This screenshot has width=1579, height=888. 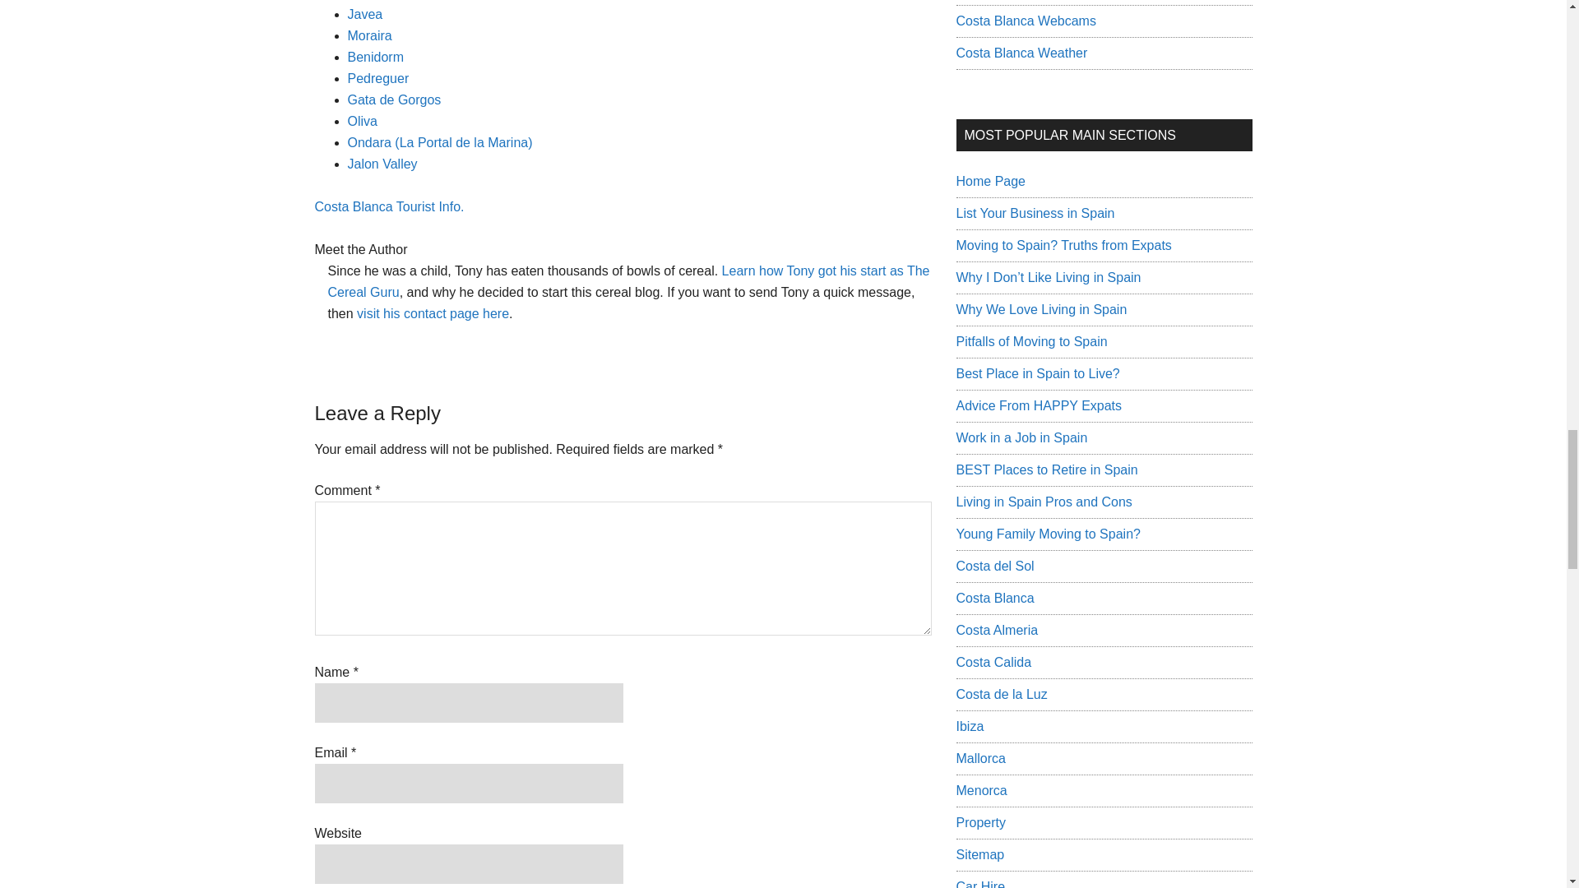 What do you see at coordinates (628, 281) in the screenshot?
I see `Learn how Tony got his start as The Cereal Guru` at bounding box center [628, 281].